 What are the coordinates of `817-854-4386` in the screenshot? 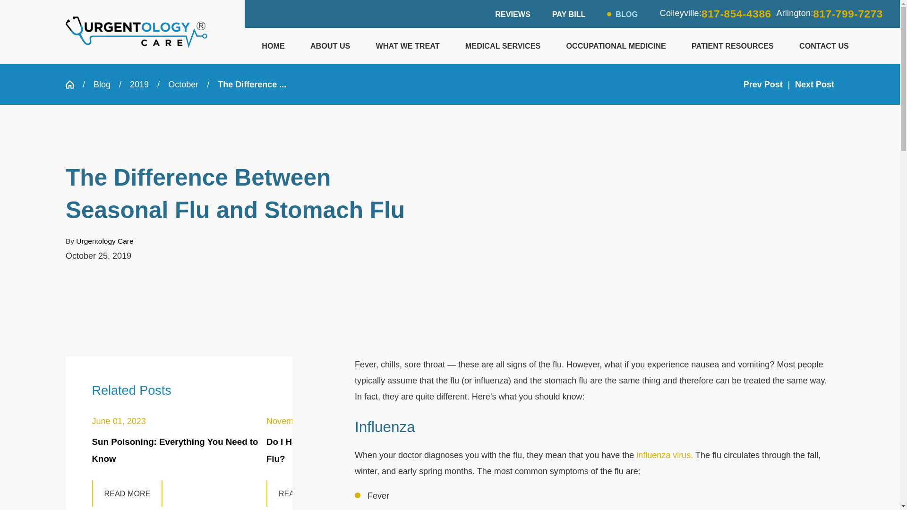 It's located at (736, 14).